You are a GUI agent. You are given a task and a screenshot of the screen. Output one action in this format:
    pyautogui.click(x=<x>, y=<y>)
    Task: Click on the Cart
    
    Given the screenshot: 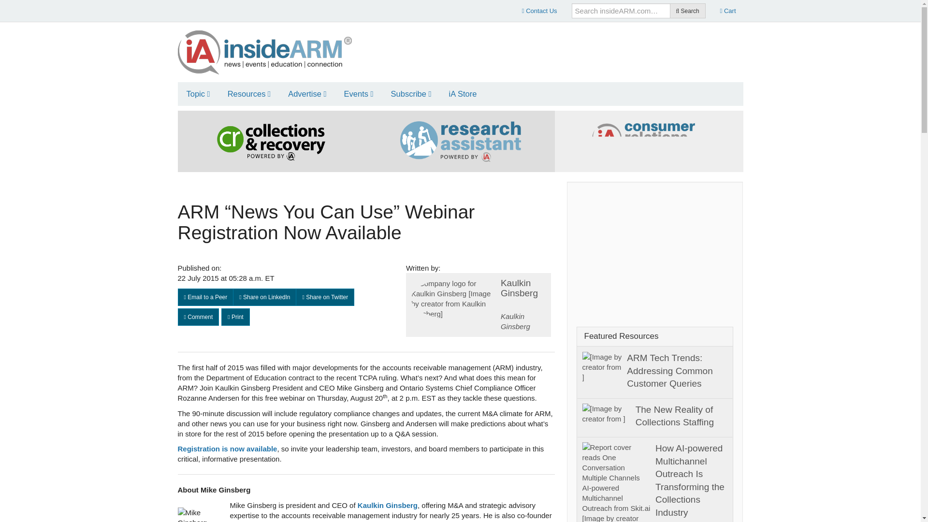 What is the action you would take?
    pyautogui.click(x=728, y=11)
    